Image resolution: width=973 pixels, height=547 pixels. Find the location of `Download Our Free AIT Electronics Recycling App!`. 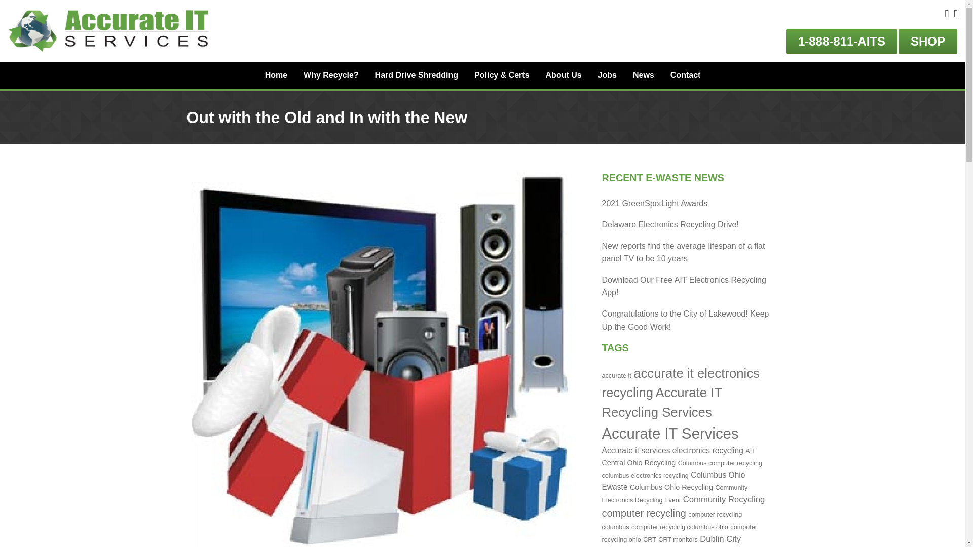

Download Our Free AIT Electronics Recycling App! is located at coordinates (684, 287).